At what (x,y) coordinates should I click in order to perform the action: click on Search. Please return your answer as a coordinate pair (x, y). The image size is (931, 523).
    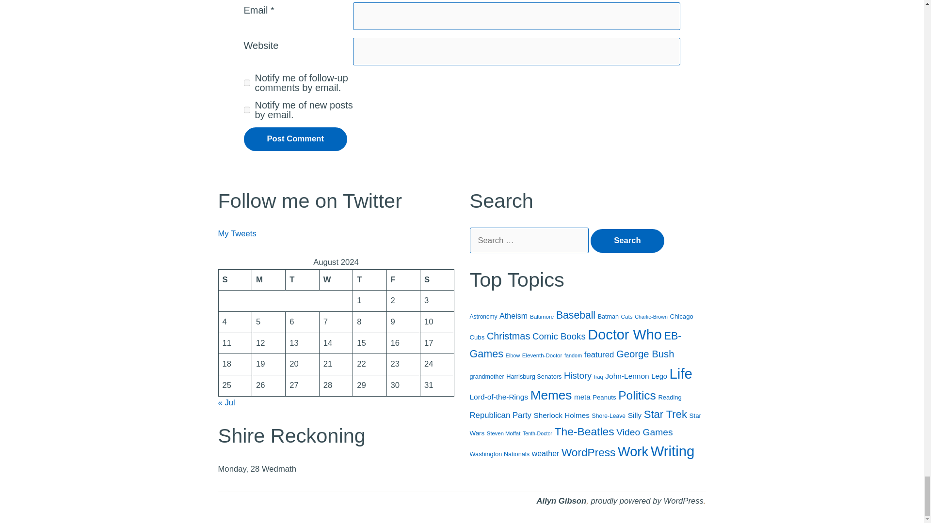
    Looking at the image, I should click on (627, 241).